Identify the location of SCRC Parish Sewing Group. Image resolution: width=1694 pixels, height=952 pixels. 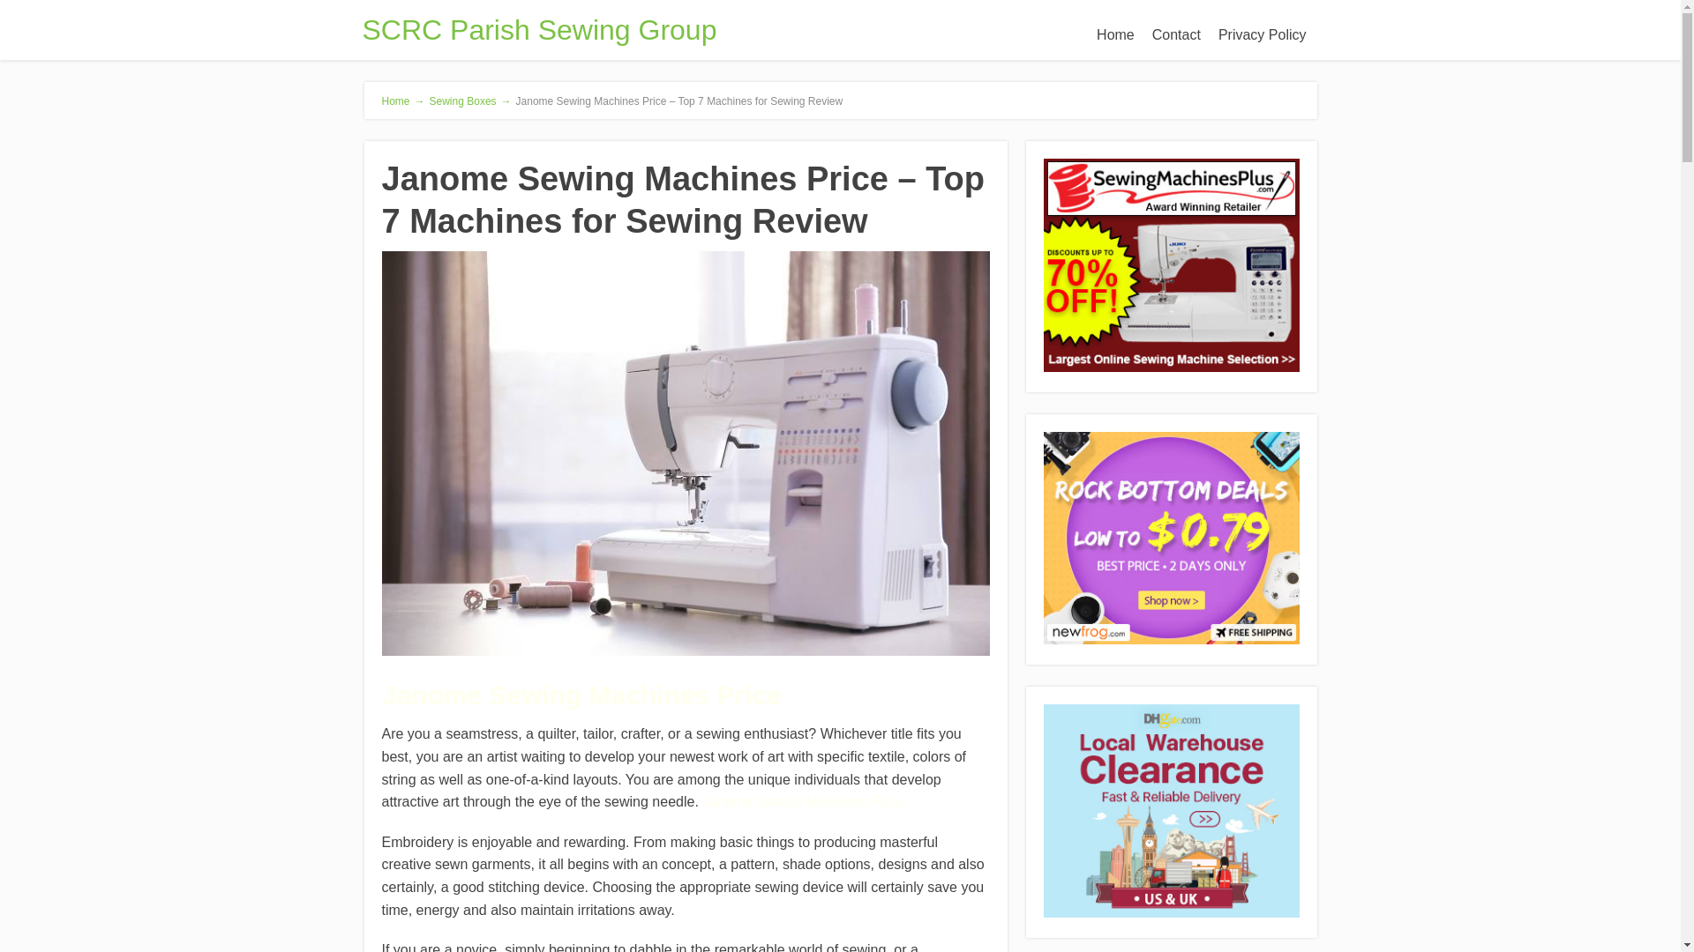
(539, 30).